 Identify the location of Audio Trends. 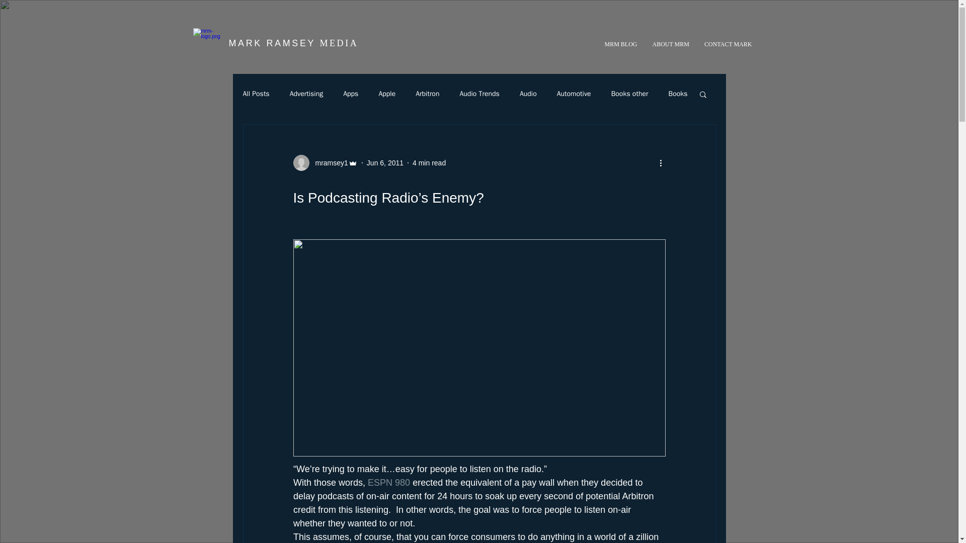
(479, 94).